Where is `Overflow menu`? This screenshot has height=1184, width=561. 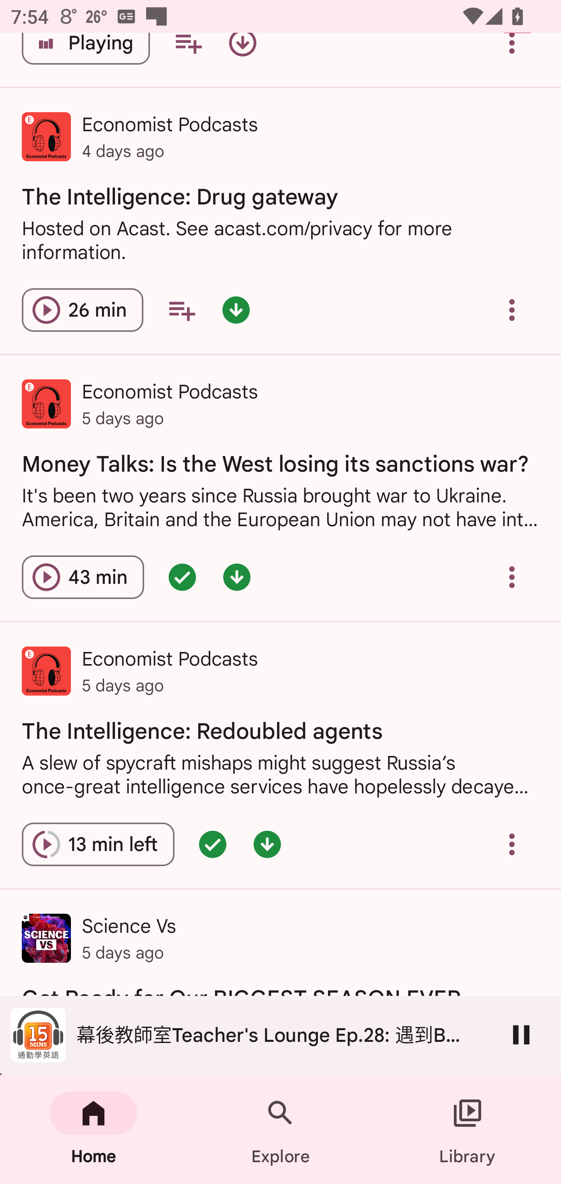
Overflow menu is located at coordinates (512, 844).